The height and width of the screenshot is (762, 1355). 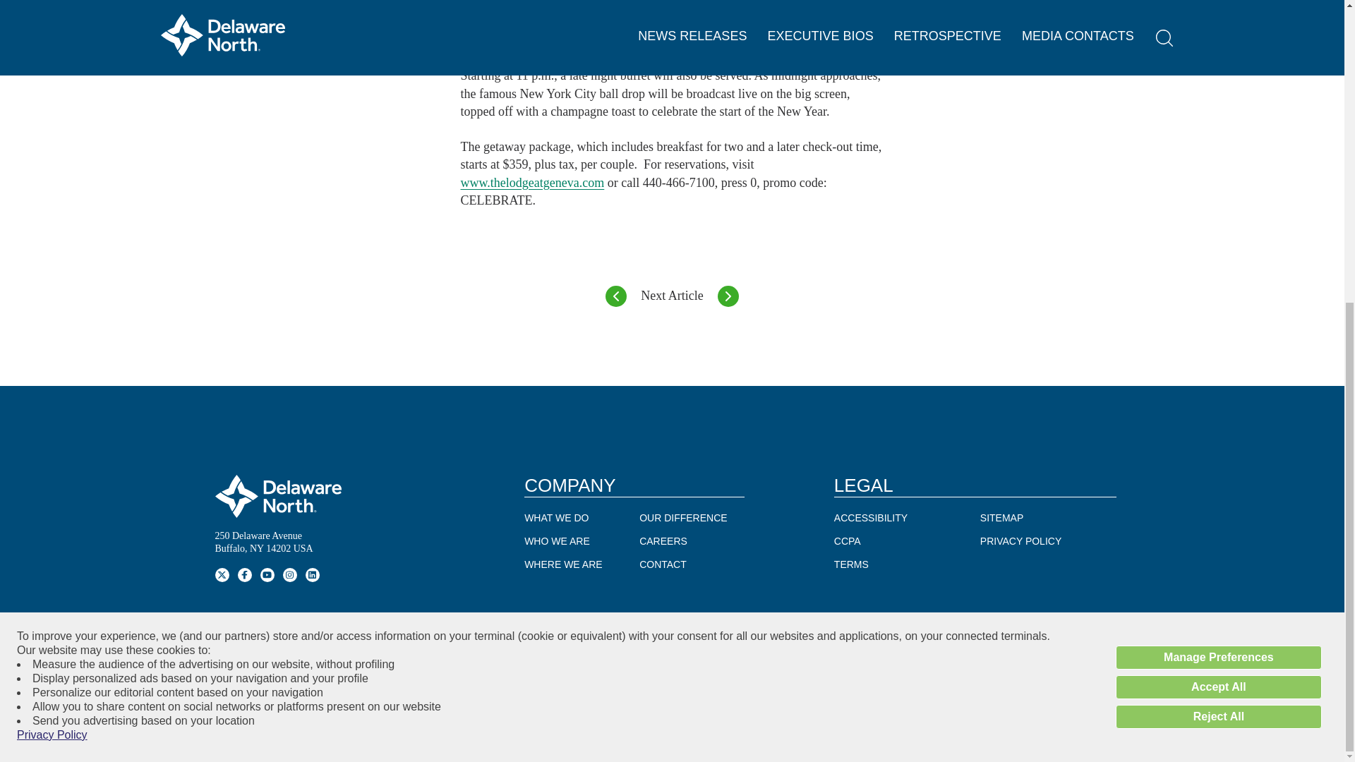 I want to click on Accept All, so click(x=1218, y=192).